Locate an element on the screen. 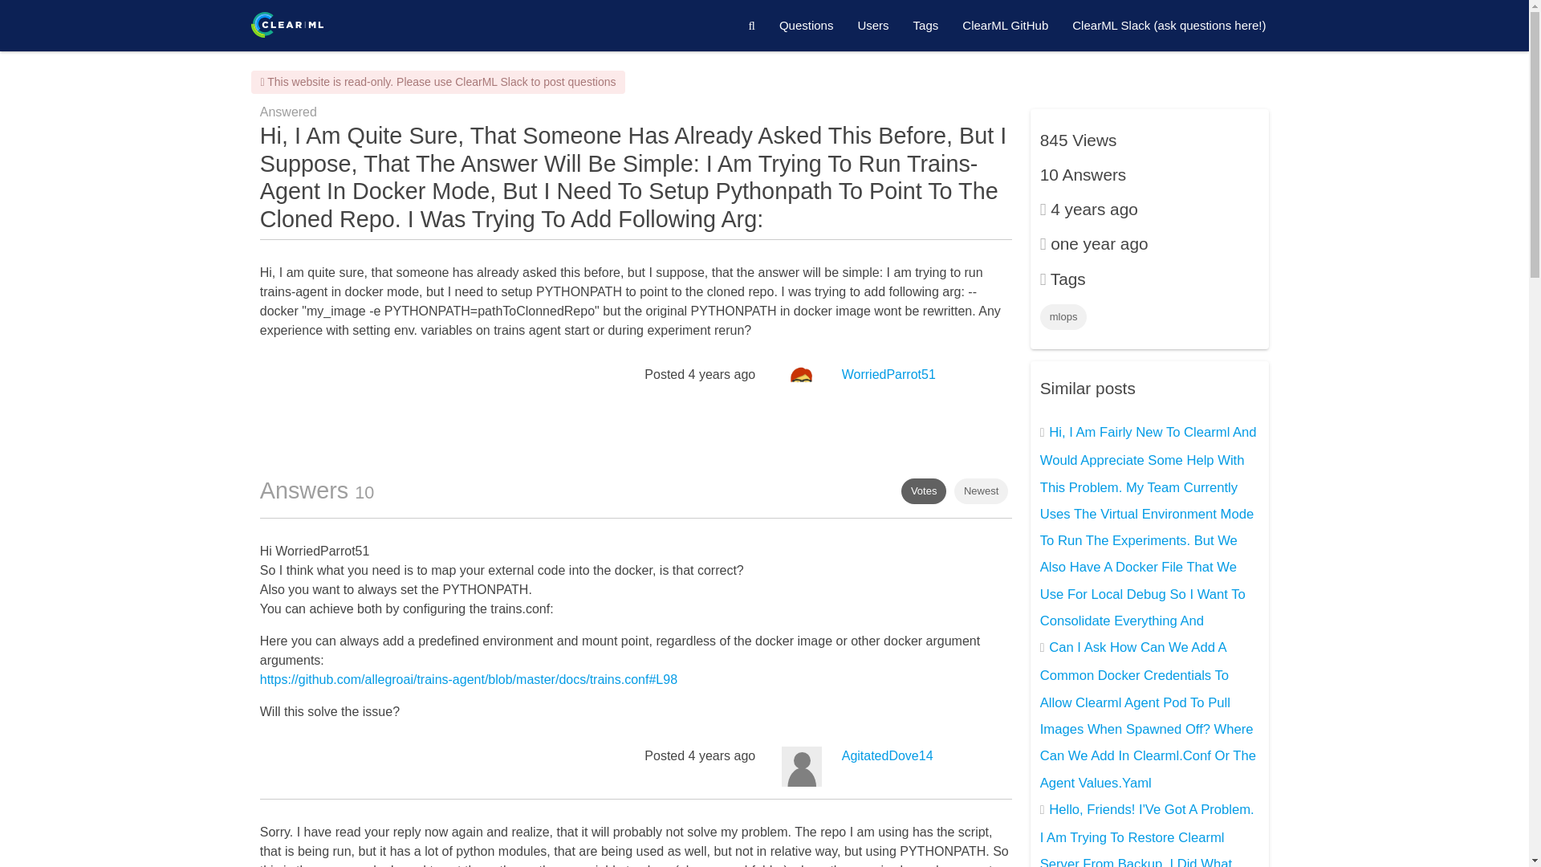 The height and width of the screenshot is (867, 1541). WorriedParrot51 is located at coordinates (888, 374).